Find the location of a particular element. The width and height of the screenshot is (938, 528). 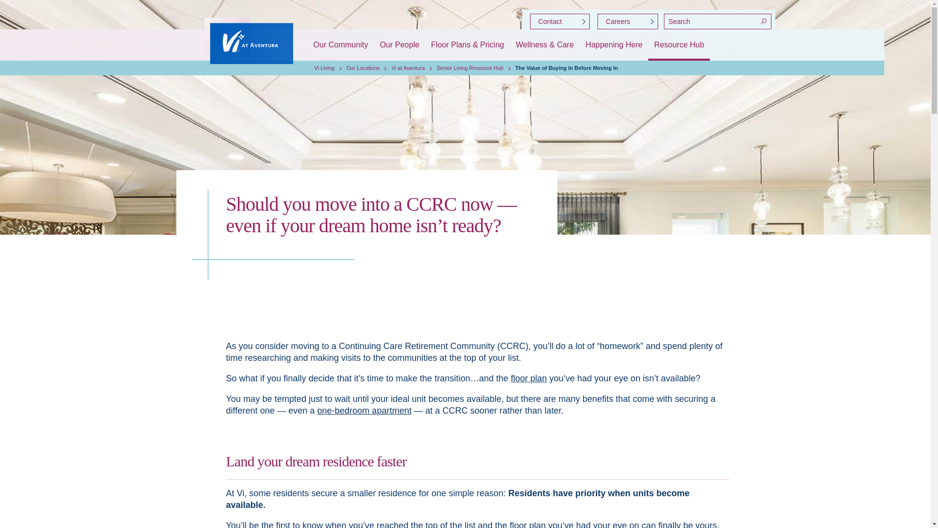

Search! is located at coordinates (763, 22).